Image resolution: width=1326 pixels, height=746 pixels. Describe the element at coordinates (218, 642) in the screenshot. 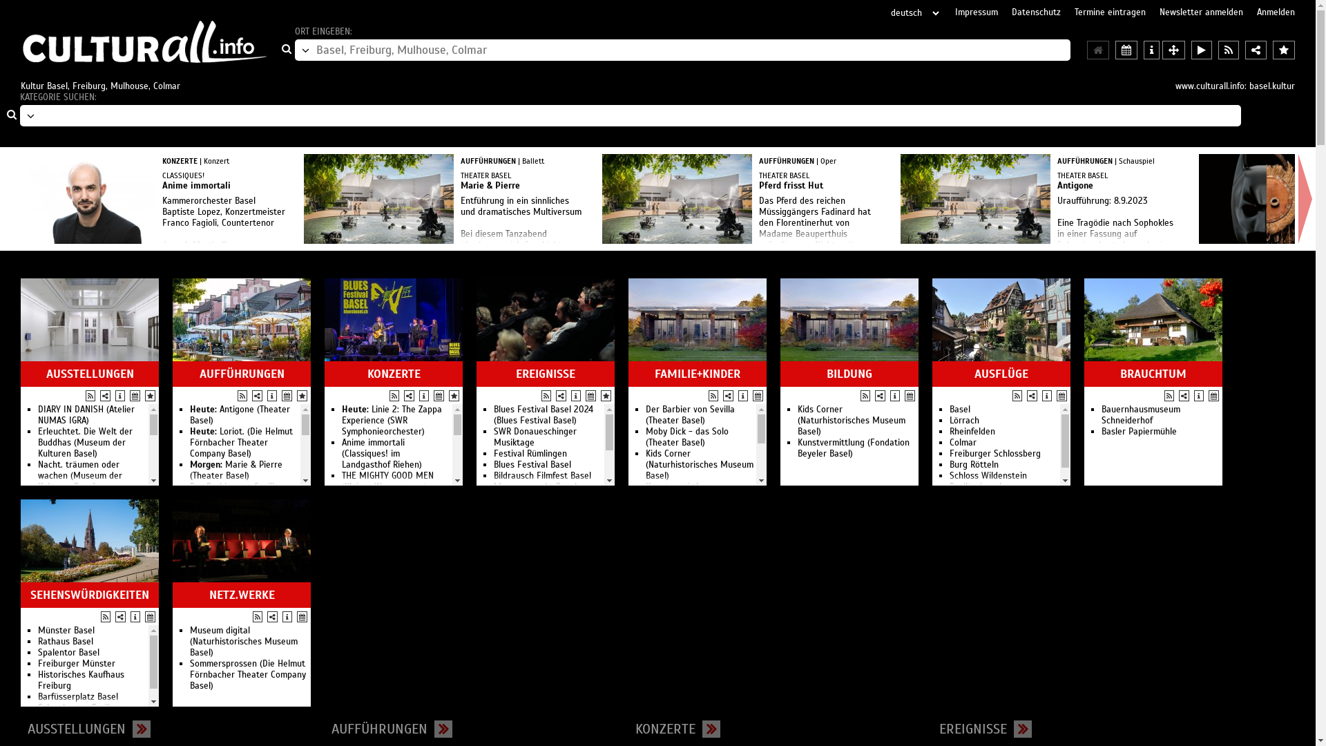

I see `Kaserne Basel` at that location.